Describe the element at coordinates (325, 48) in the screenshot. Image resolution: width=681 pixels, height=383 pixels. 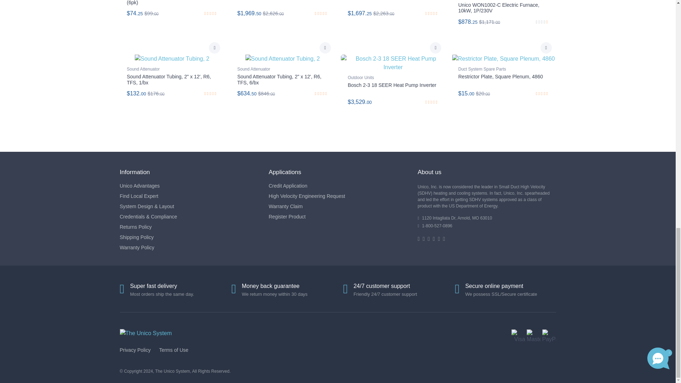
I see `Add to wishlist` at that location.